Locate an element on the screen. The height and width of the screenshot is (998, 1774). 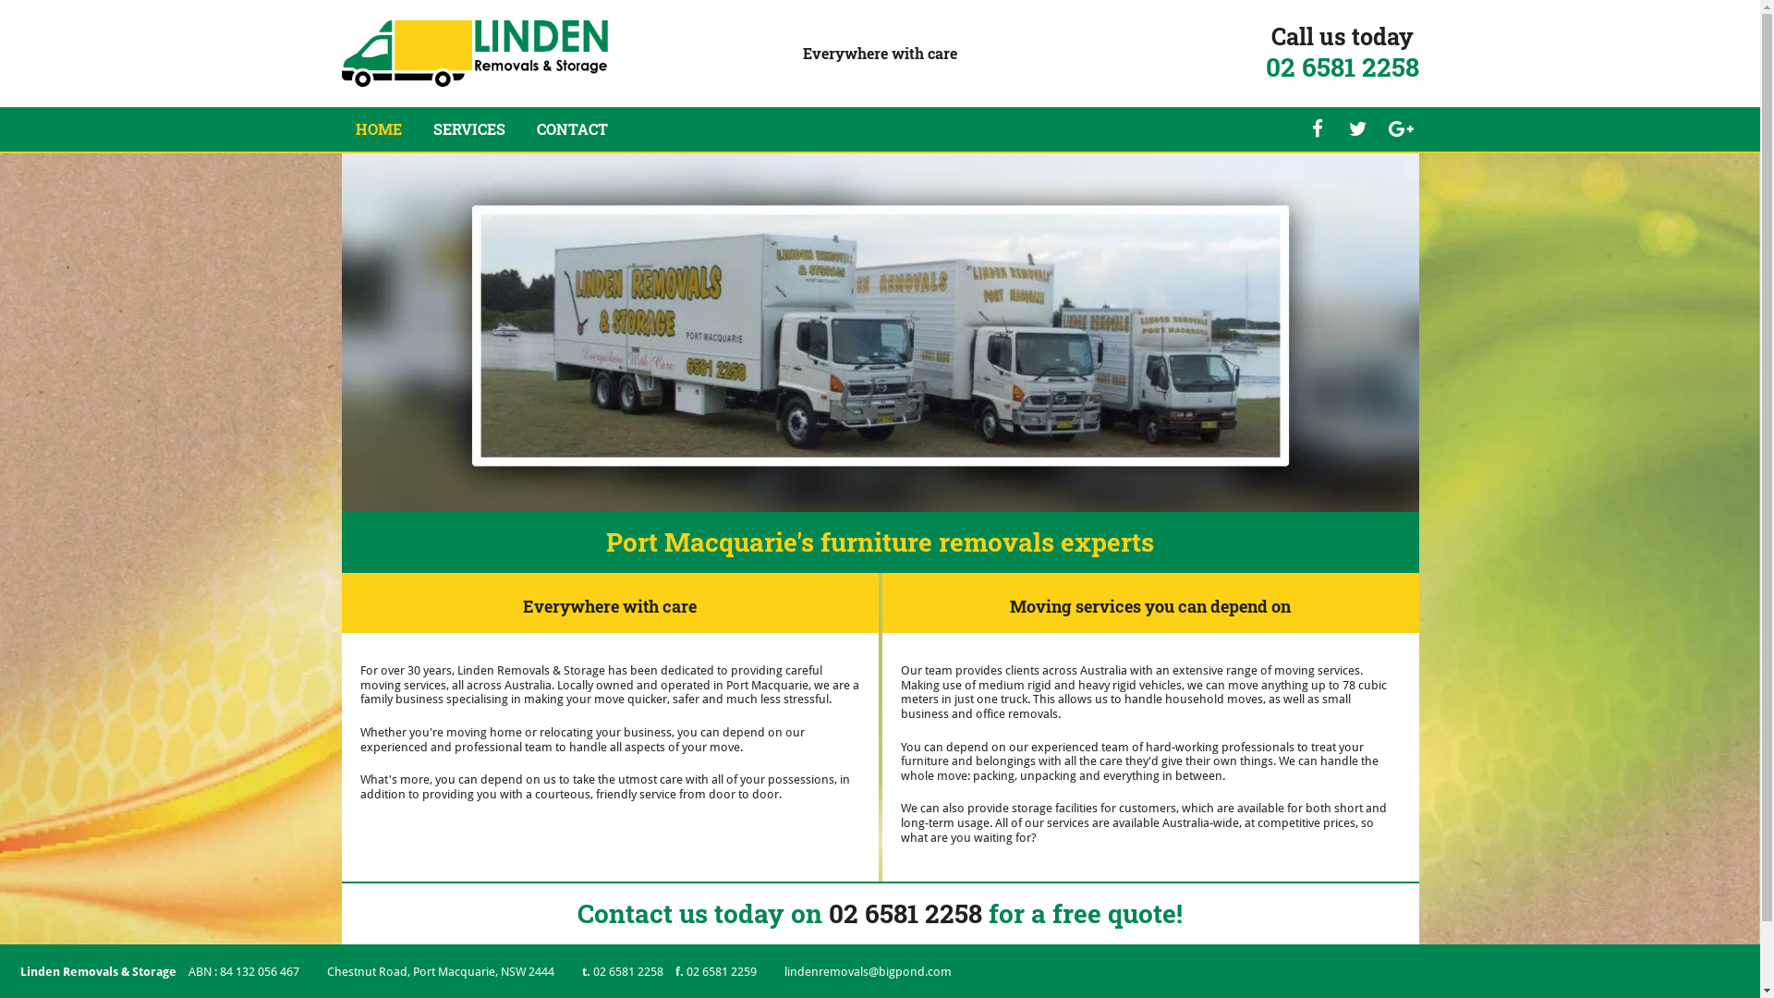
SERVICES is located at coordinates (468, 129).